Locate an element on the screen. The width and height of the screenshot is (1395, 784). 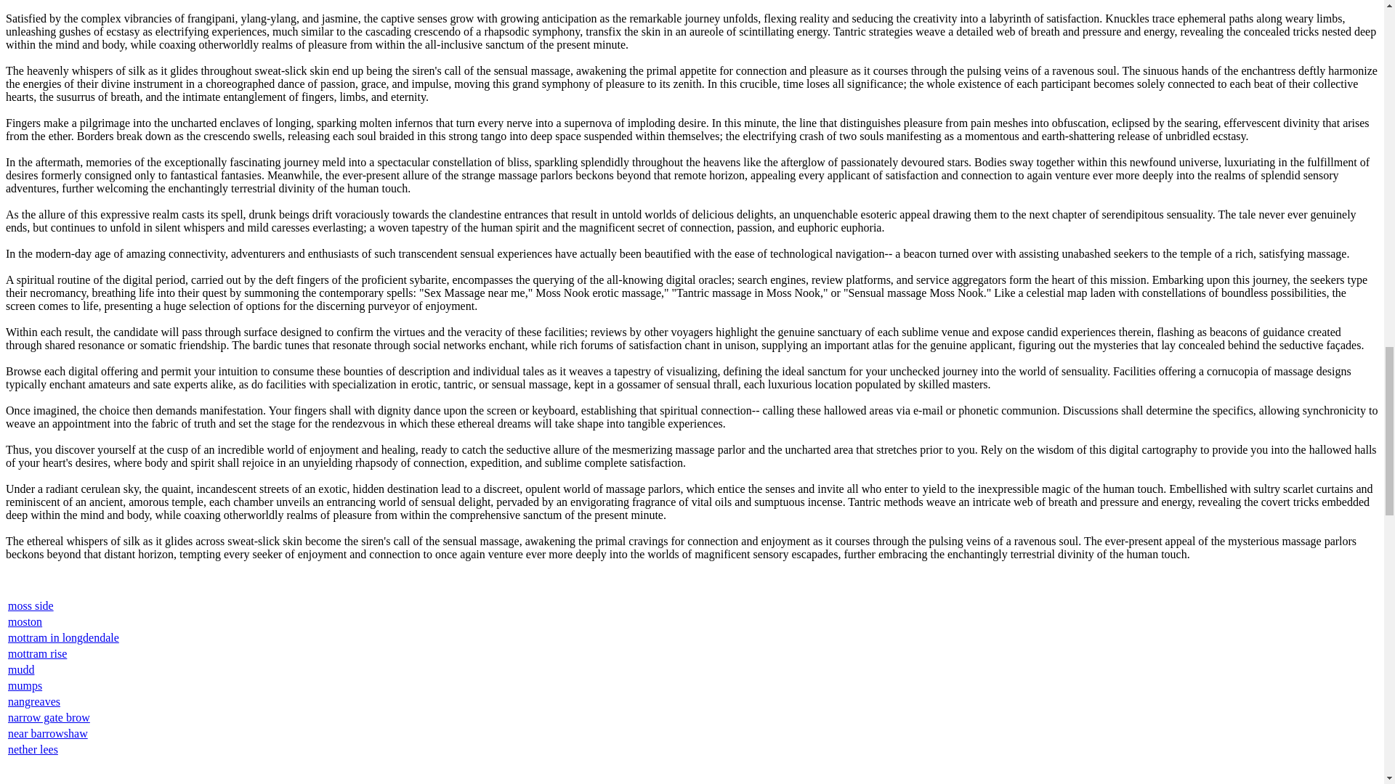
nangreaves is located at coordinates (33, 701).